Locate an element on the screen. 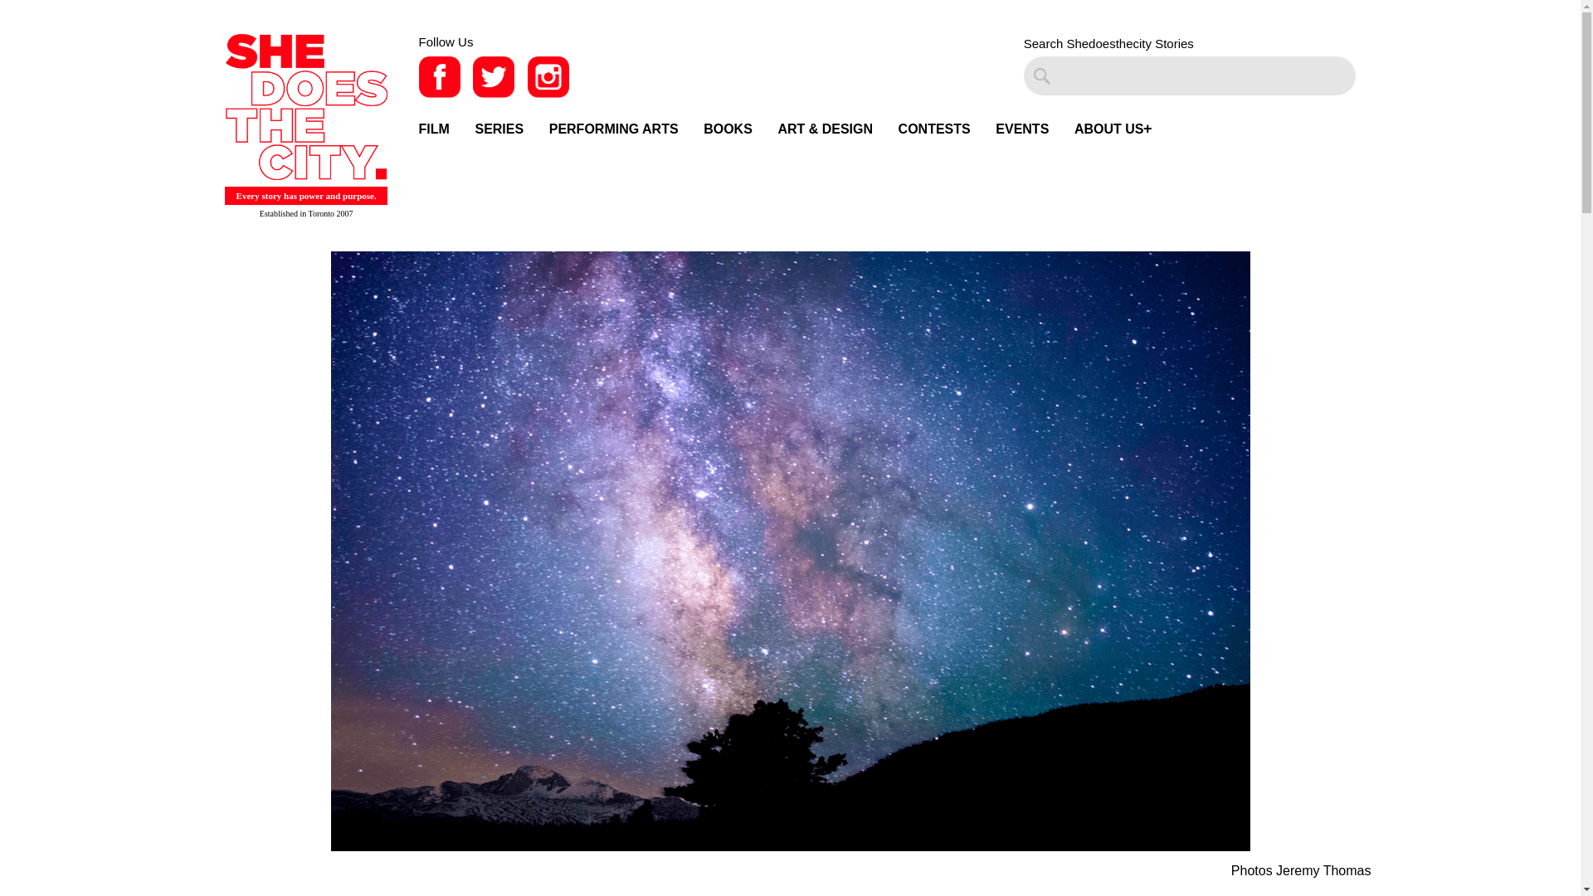 This screenshot has height=896, width=1593. EVENTS is located at coordinates (1022, 129).